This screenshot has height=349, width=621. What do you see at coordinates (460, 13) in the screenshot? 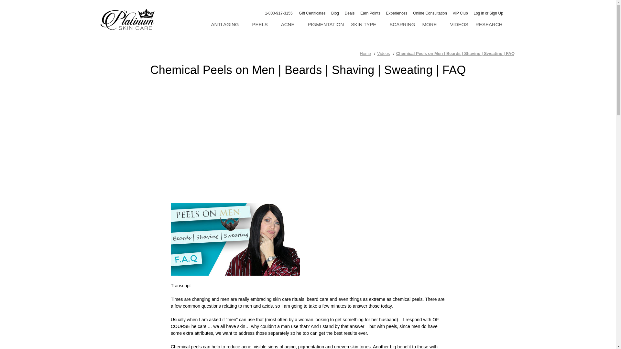
I see `VIP Club` at bounding box center [460, 13].